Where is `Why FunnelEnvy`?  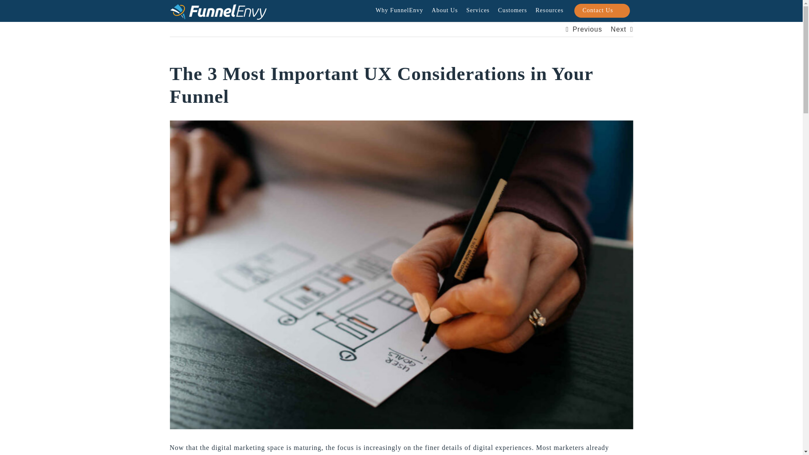 Why FunnelEnvy is located at coordinates (399, 11).